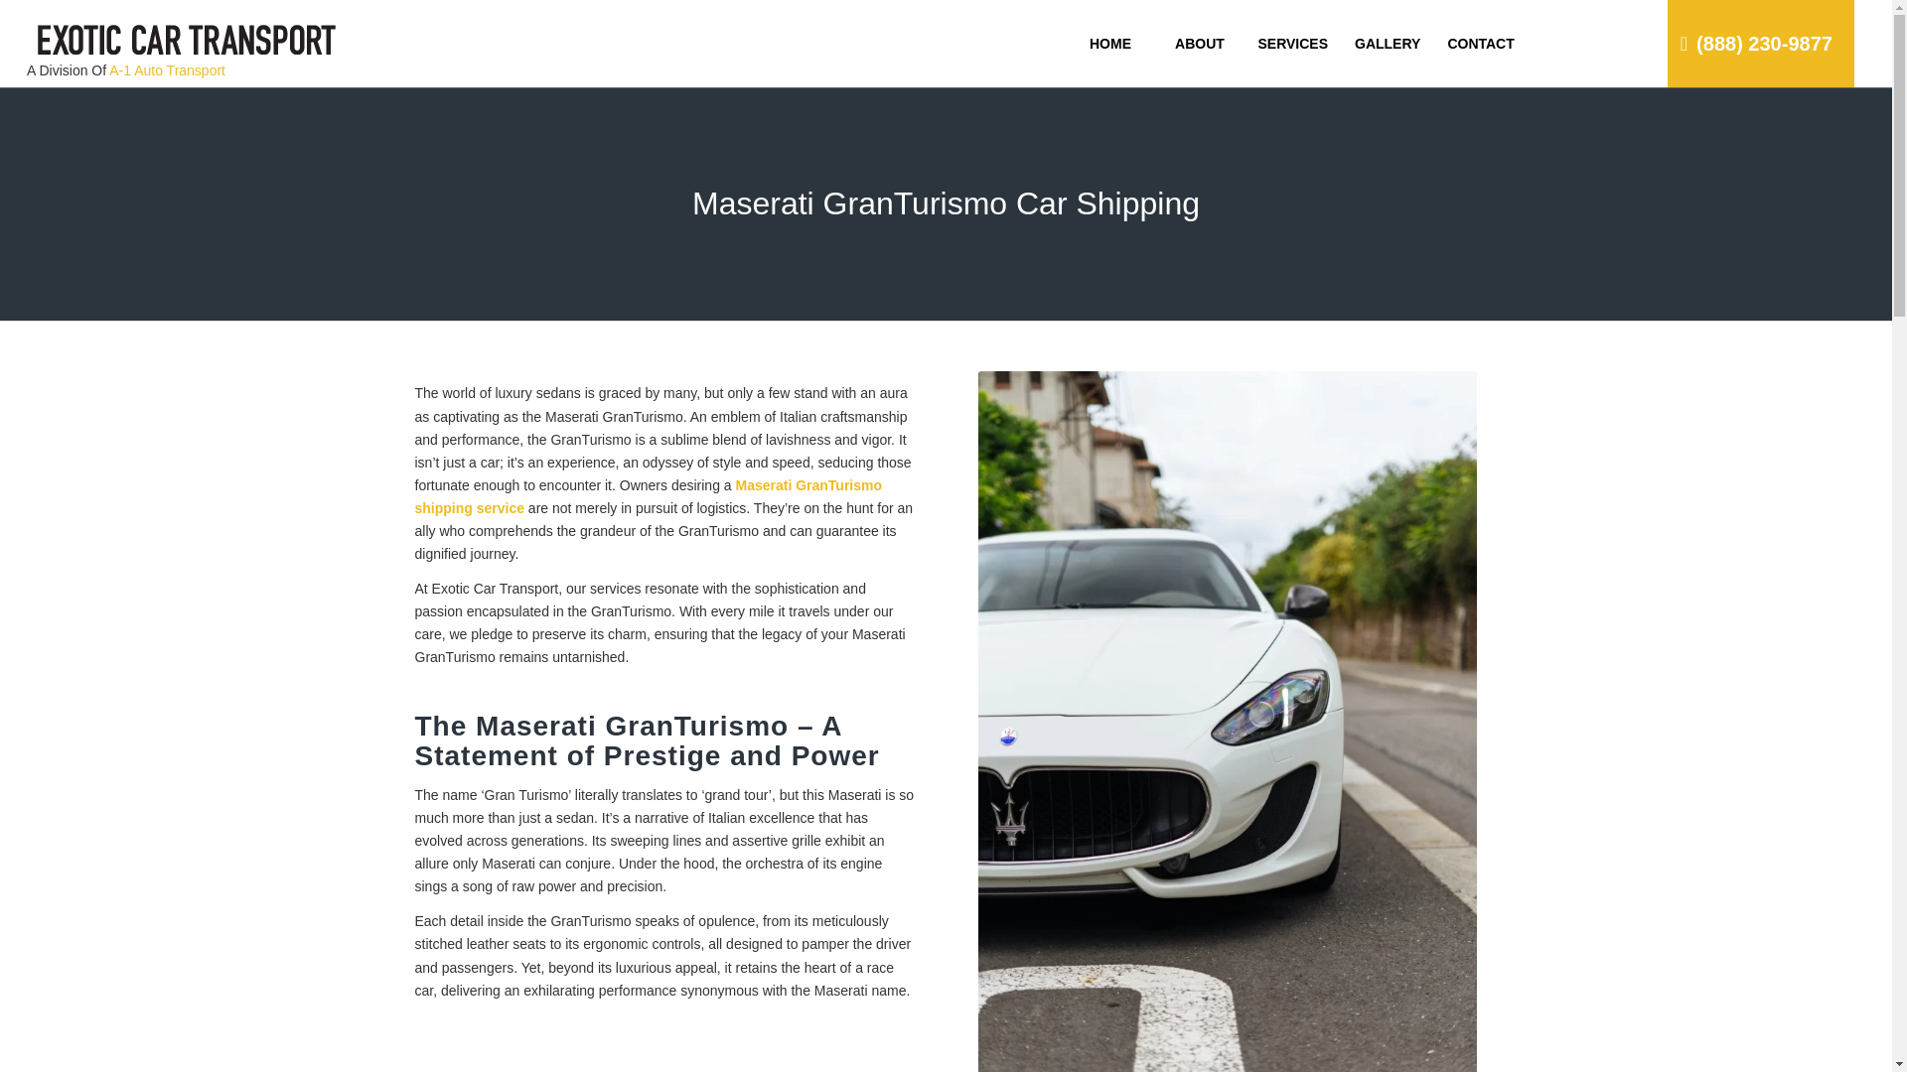 This screenshot has height=1072, width=1907. What do you see at coordinates (649, 496) in the screenshot?
I see `Maserati GranTurismo shipping service` at bounding box center [649, 496].